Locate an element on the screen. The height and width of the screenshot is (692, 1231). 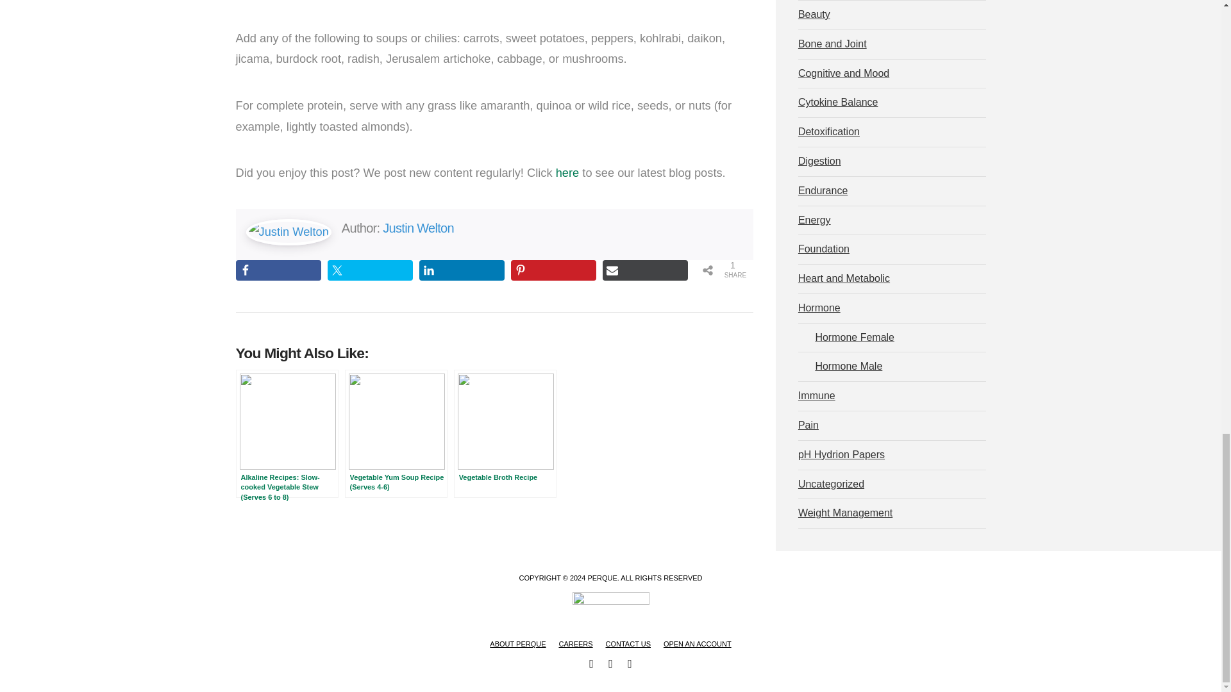
Share on Pinterest is located at coordinates (553, 270).